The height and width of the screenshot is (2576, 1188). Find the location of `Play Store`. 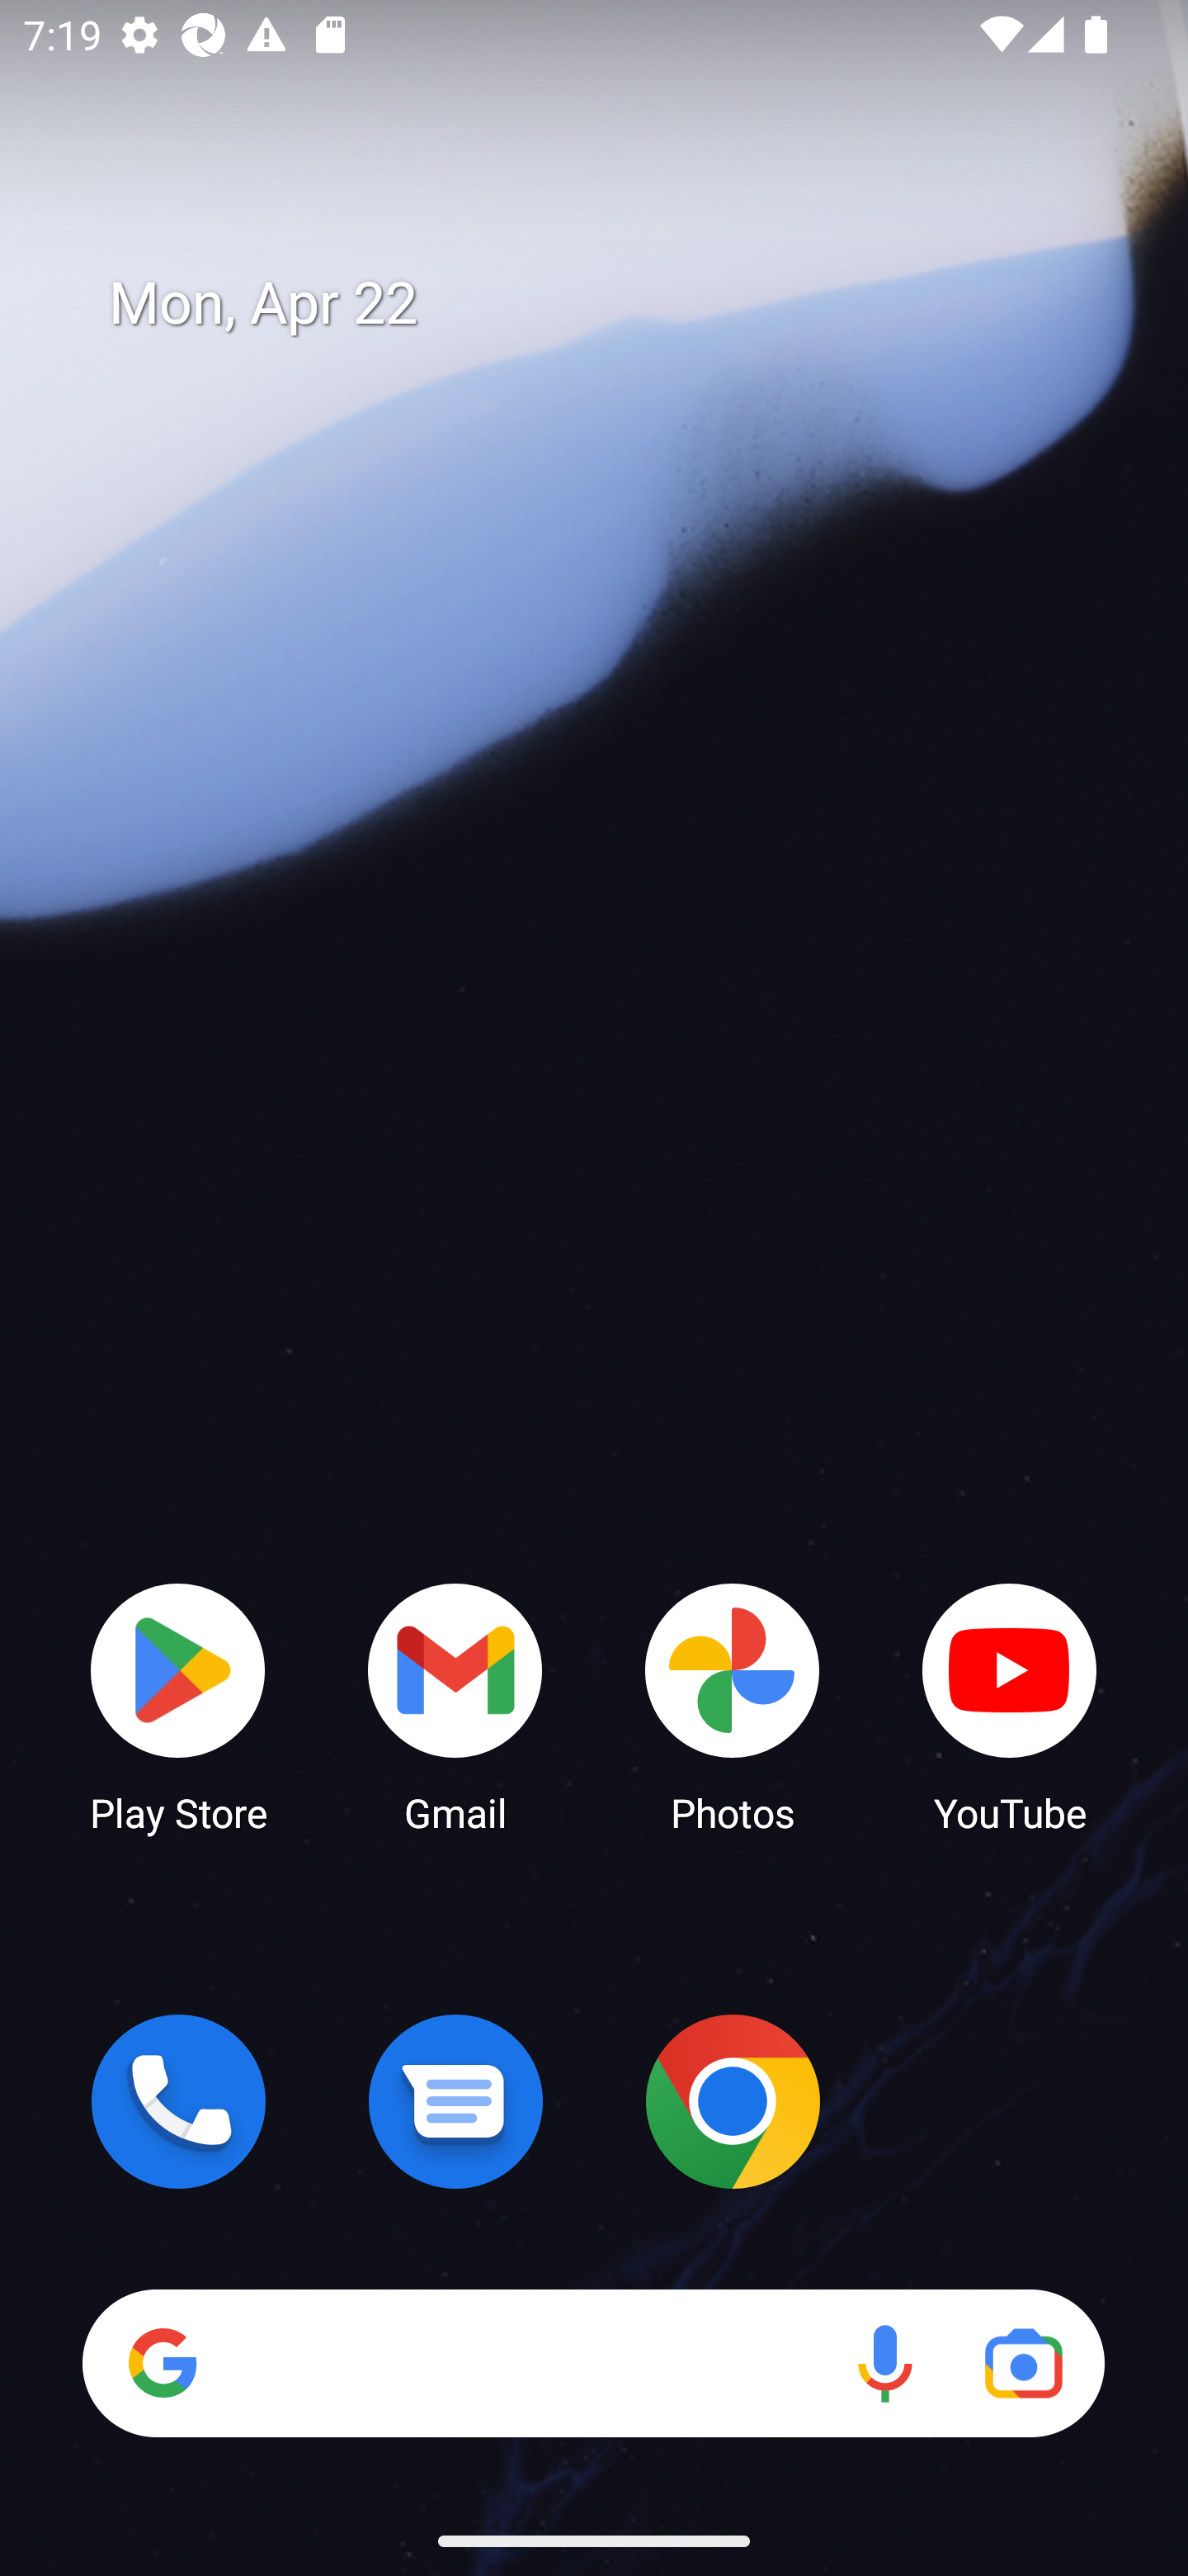

Play Store is located at coordinates (178, 1706).